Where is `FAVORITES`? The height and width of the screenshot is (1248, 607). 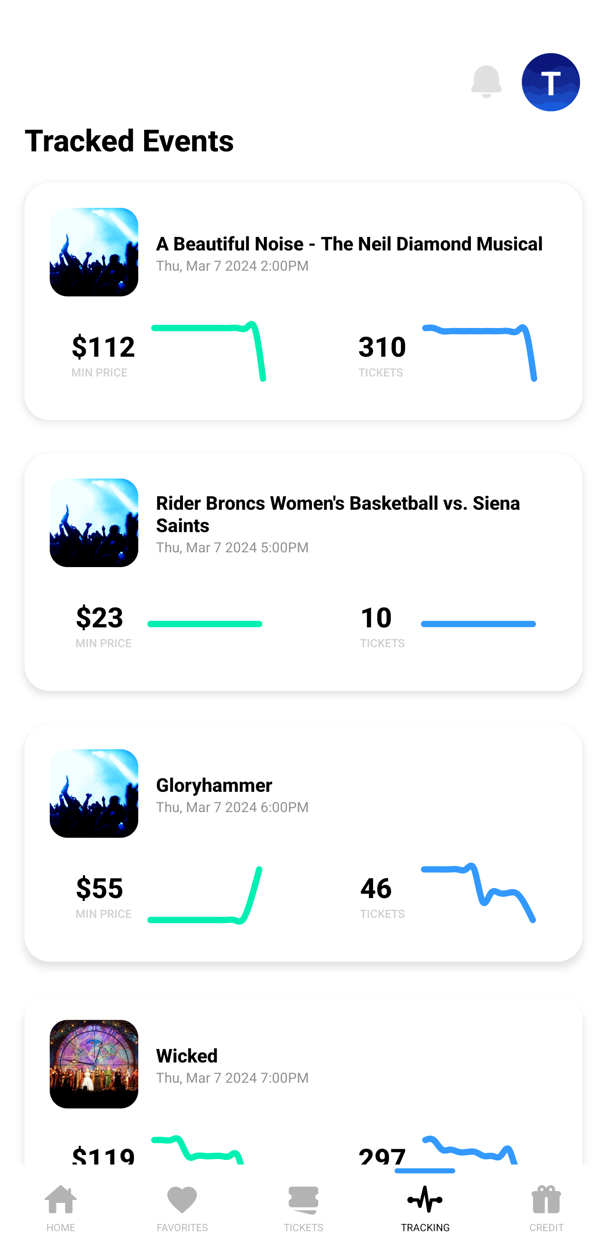 FAVORITES is located at coordinates (182, 1206).